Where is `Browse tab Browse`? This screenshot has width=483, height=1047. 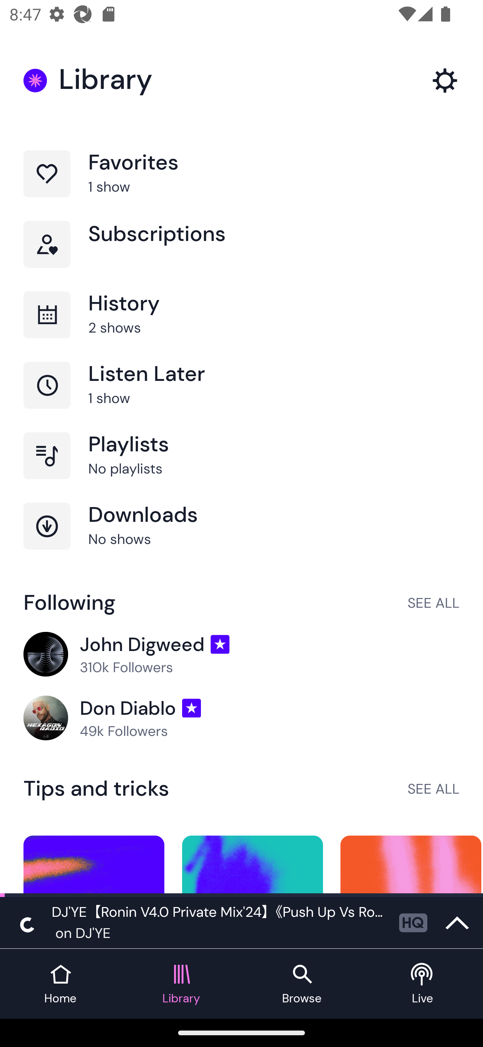
Browse tab Browse is located at coordinates (302, 984).